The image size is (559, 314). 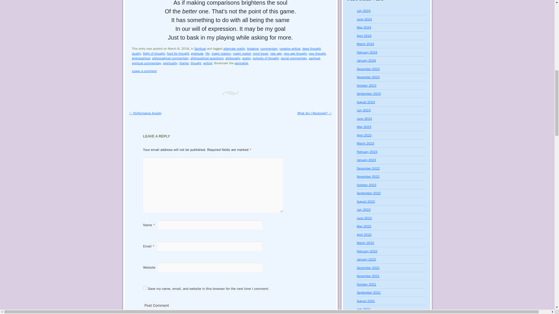 What do you see at coordinates (208, 63) in the screenshot?
I see `writing` at bounding box center [208, 63].